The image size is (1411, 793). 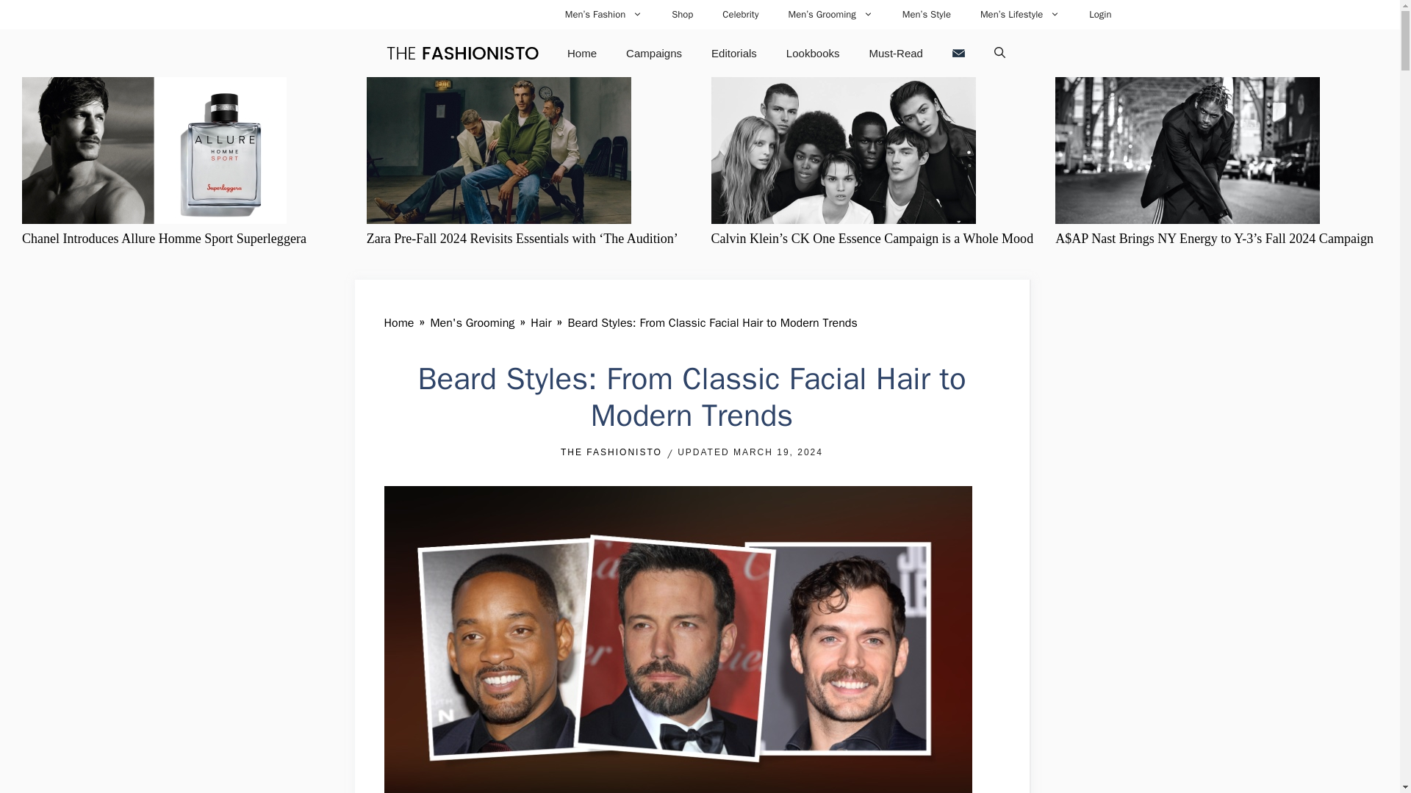 What do you see at coordinates (682, 15) in the screenshot?
I see `Shop` at bounding box center [682, 15].